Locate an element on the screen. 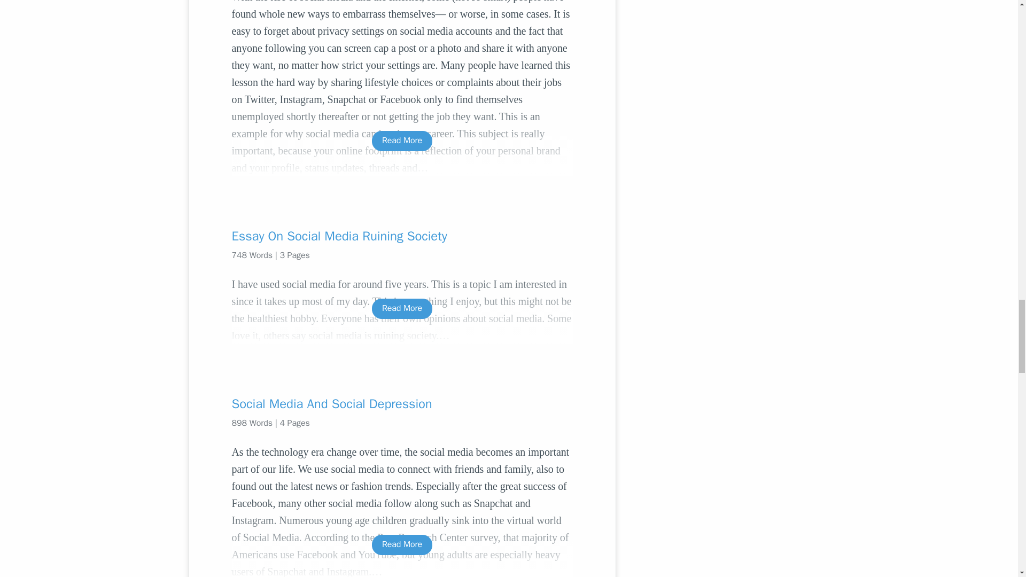  Read More is located at coordinates (402, 141).